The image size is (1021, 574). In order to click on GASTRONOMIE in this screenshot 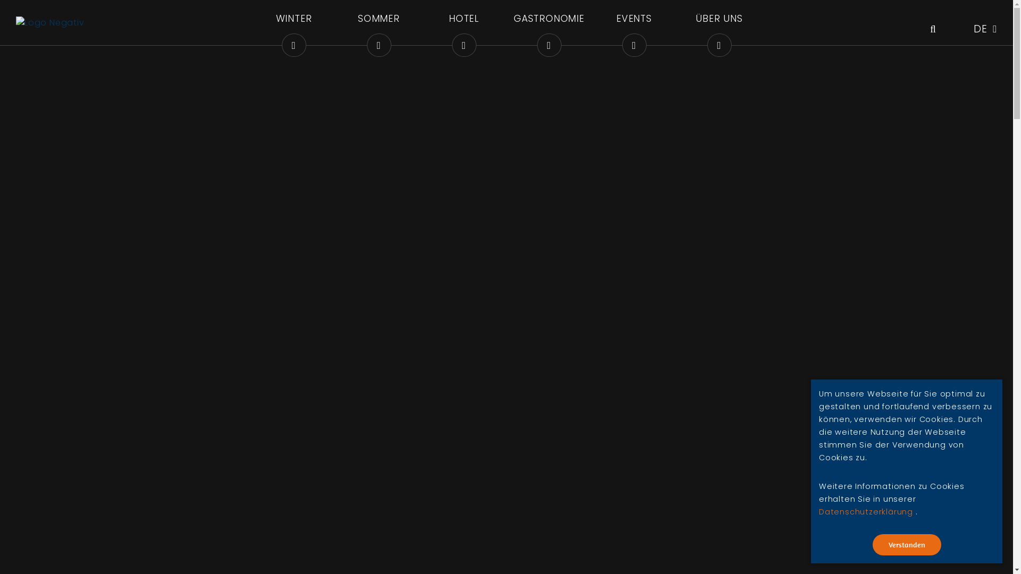, I will do `click(549, 24)`.